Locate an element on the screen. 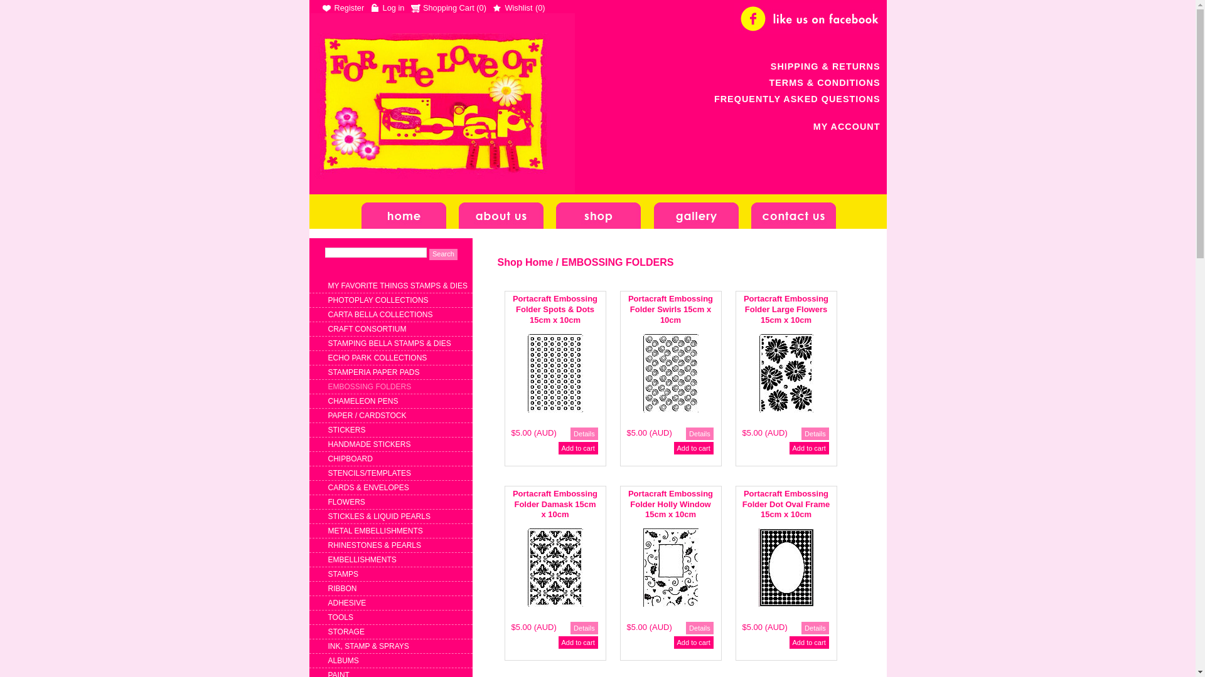 This screenshot has height=677, width=1205. RIBBON is located at coordinates (342, 589).